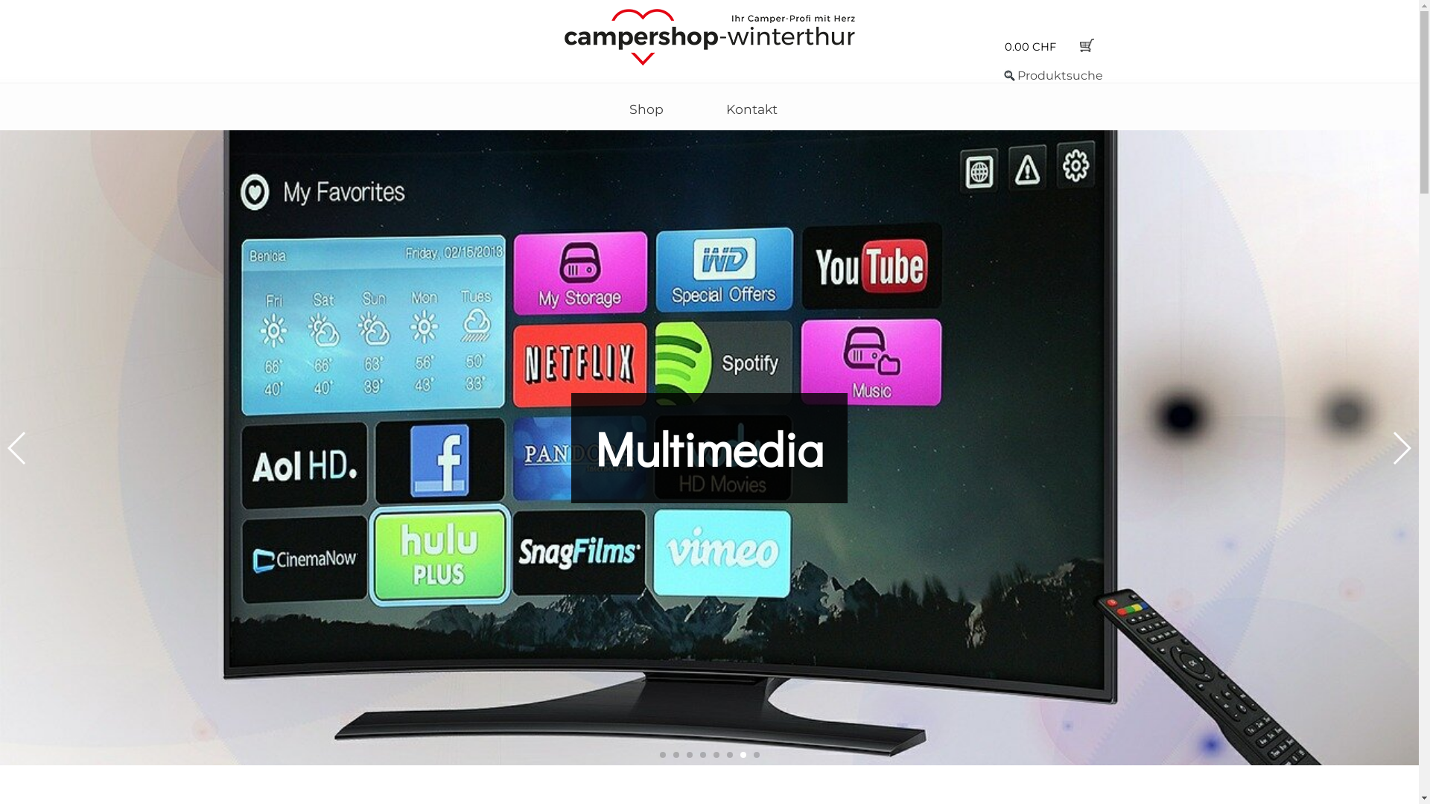  Describe the element at coordinates (646, 109) in the screenshot. I see `Shop` at that location.